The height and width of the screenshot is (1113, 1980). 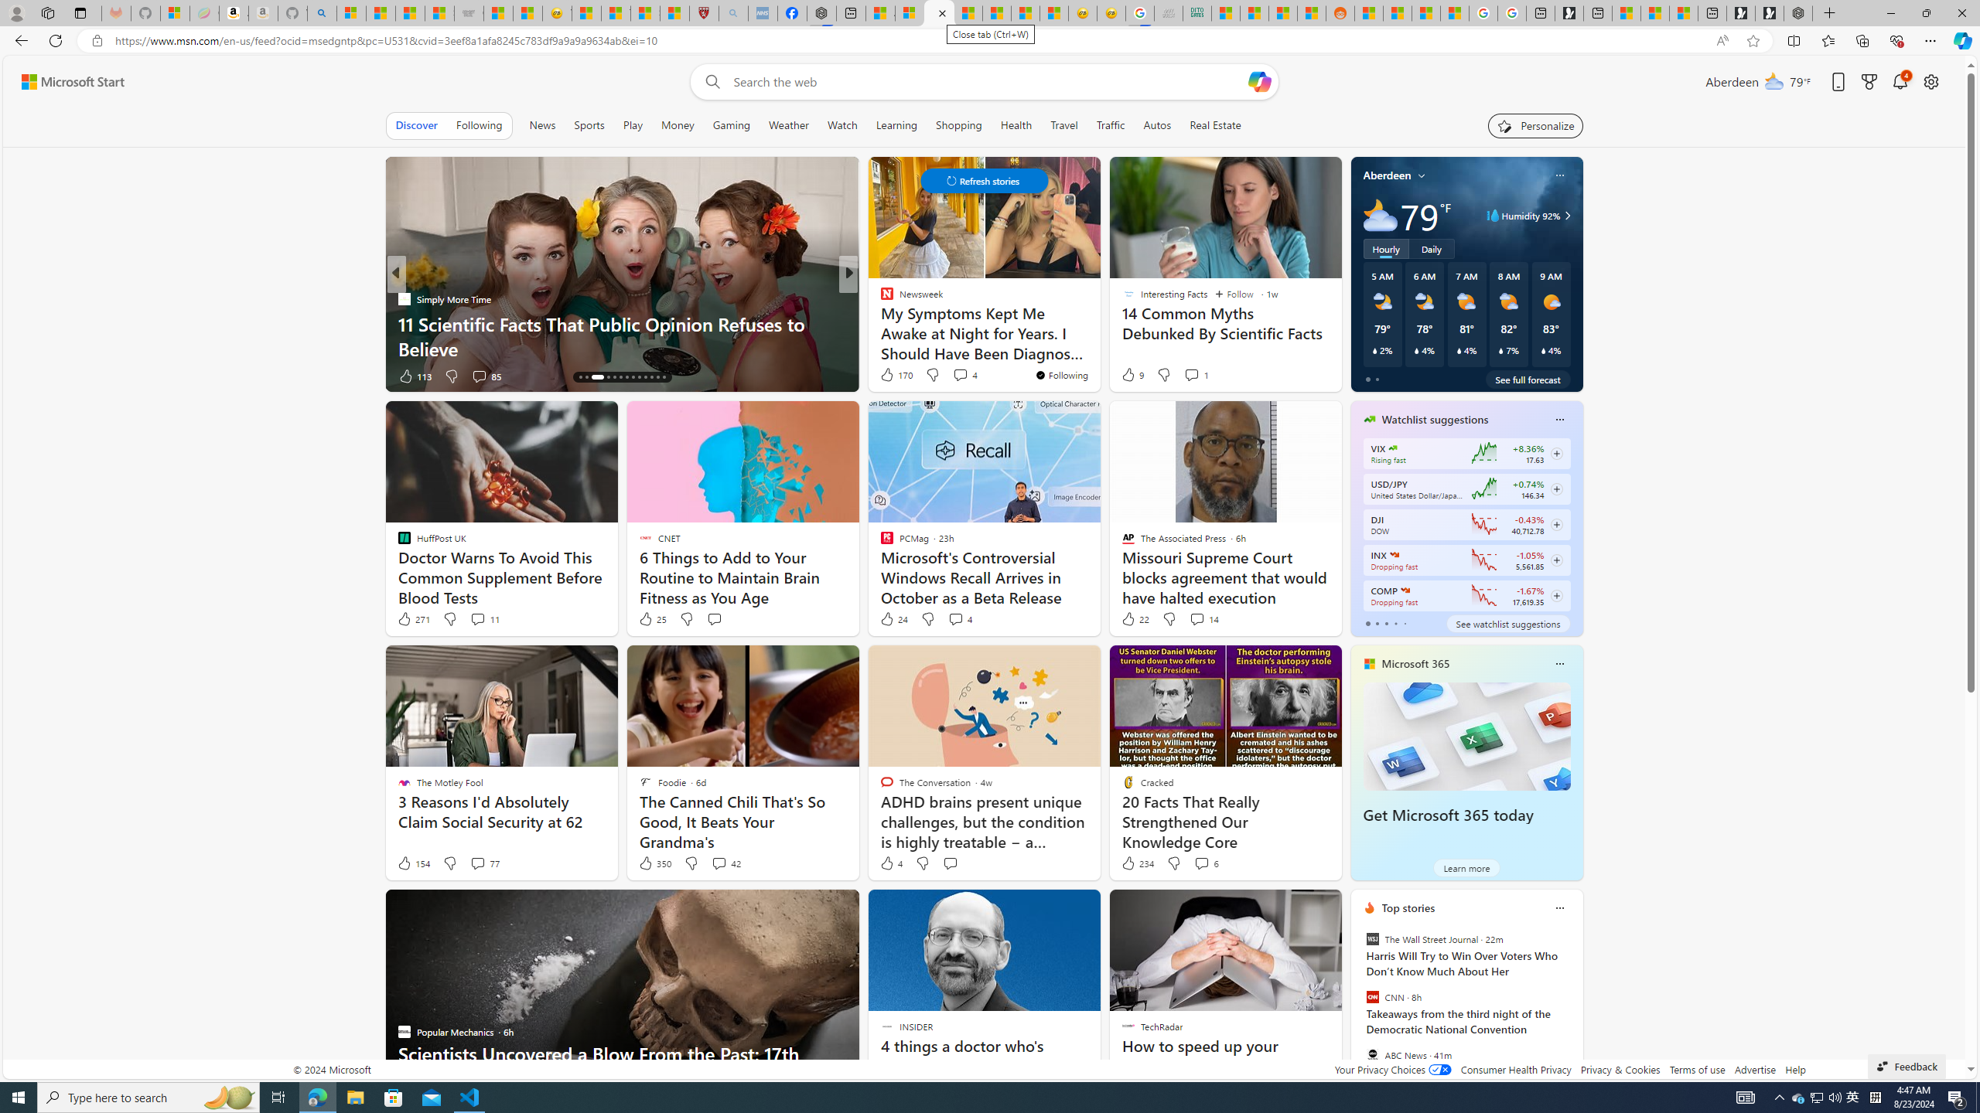 I want to click on These 3 Stocks Pay You More Than 5% to Own Them, so click(x=1684, y=13).